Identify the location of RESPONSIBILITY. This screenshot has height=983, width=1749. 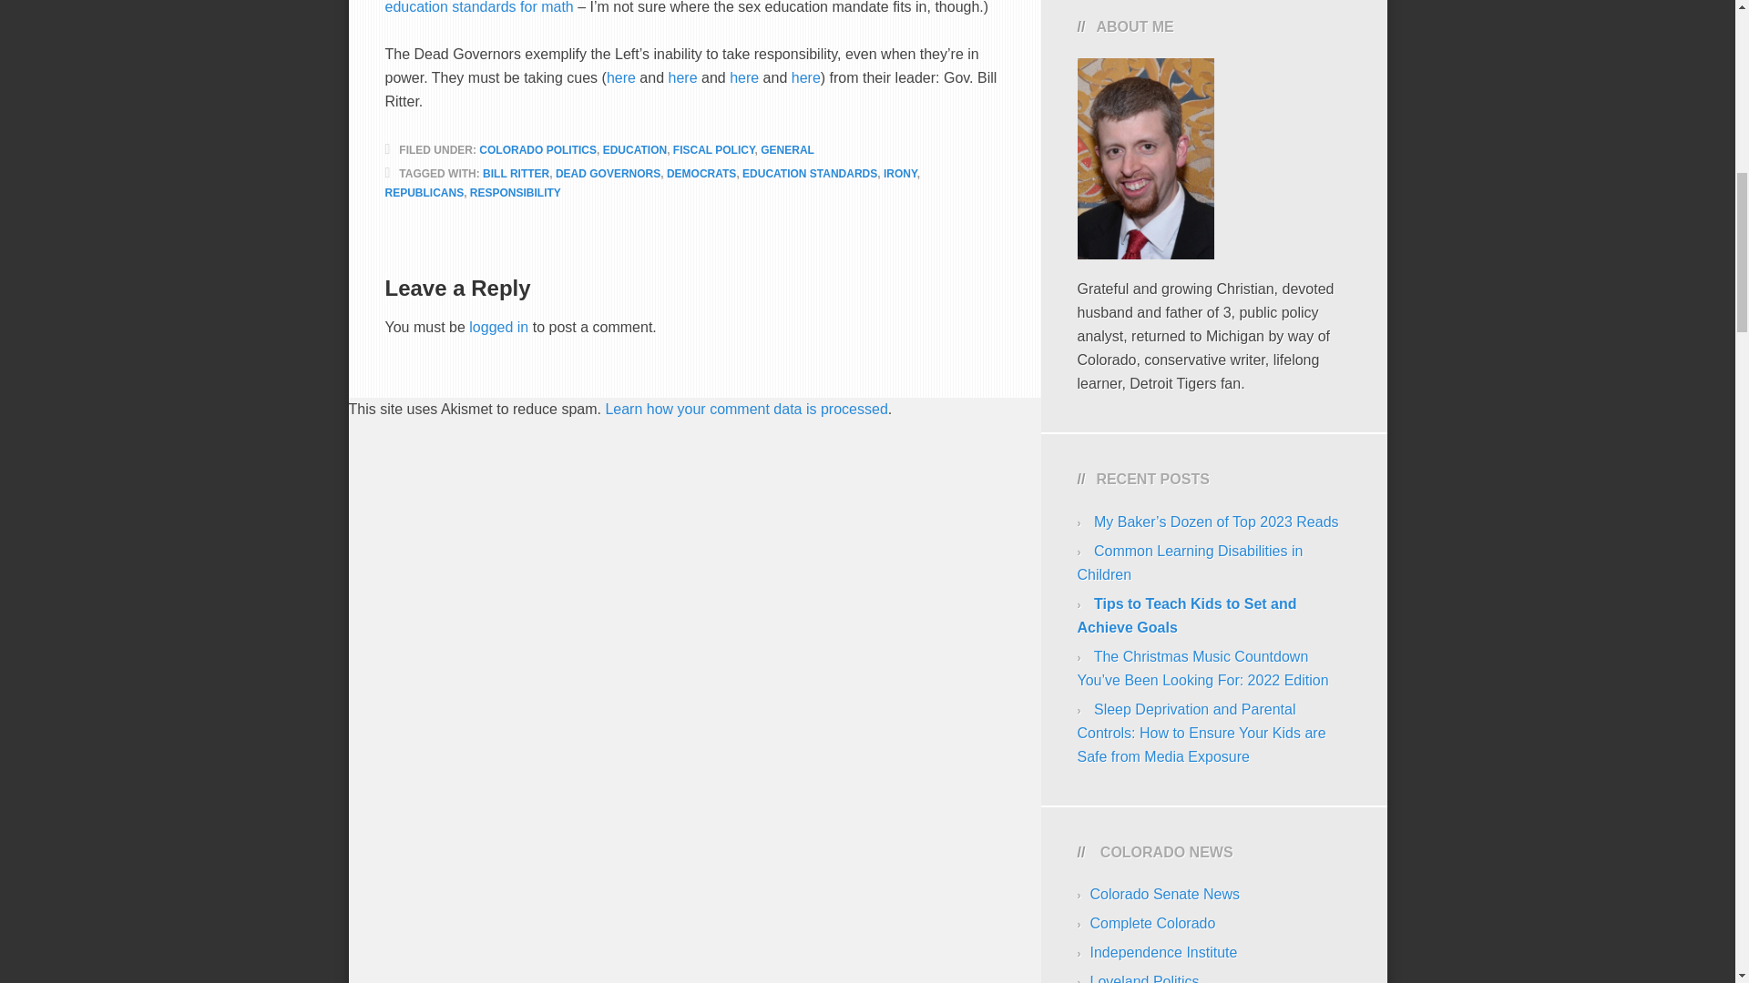
(516, 193).